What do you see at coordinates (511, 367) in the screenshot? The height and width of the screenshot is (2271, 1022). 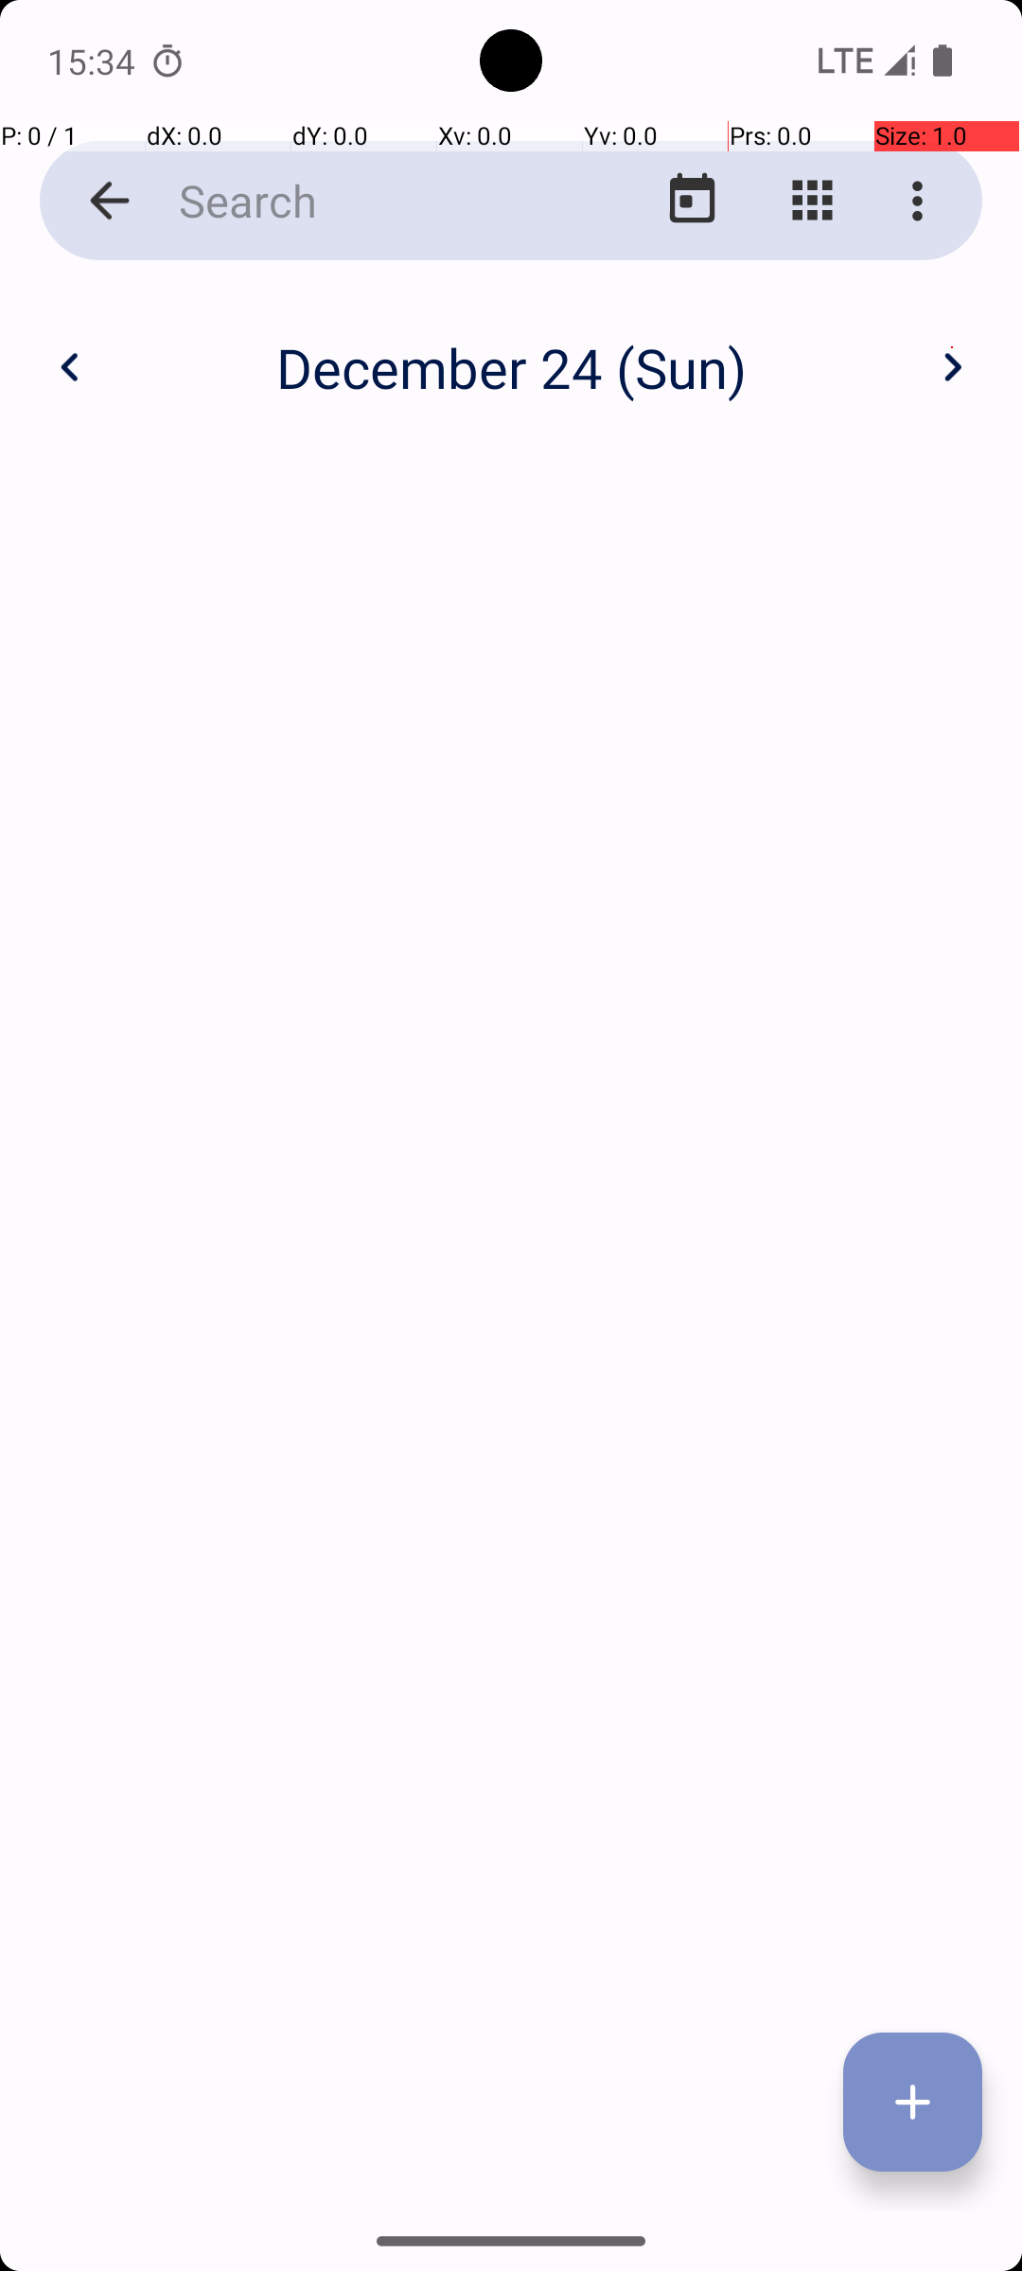 I see `December 24 (Sun)` at bounding box center [511, 367].